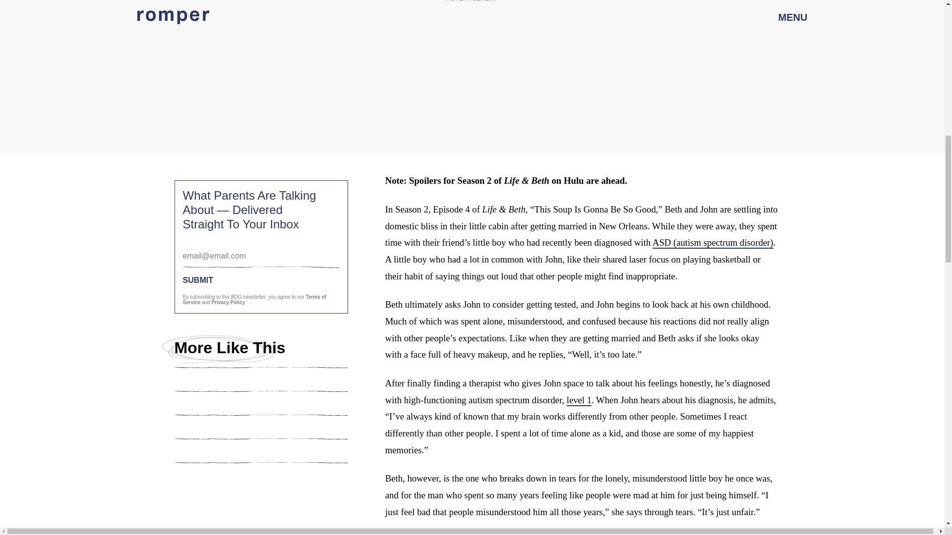 This screenshot has width=952, height=535. What do you see at coordinates (228, 302) in the screenshot?
I see `Privacy Policy` at bounding box center [228, 302].